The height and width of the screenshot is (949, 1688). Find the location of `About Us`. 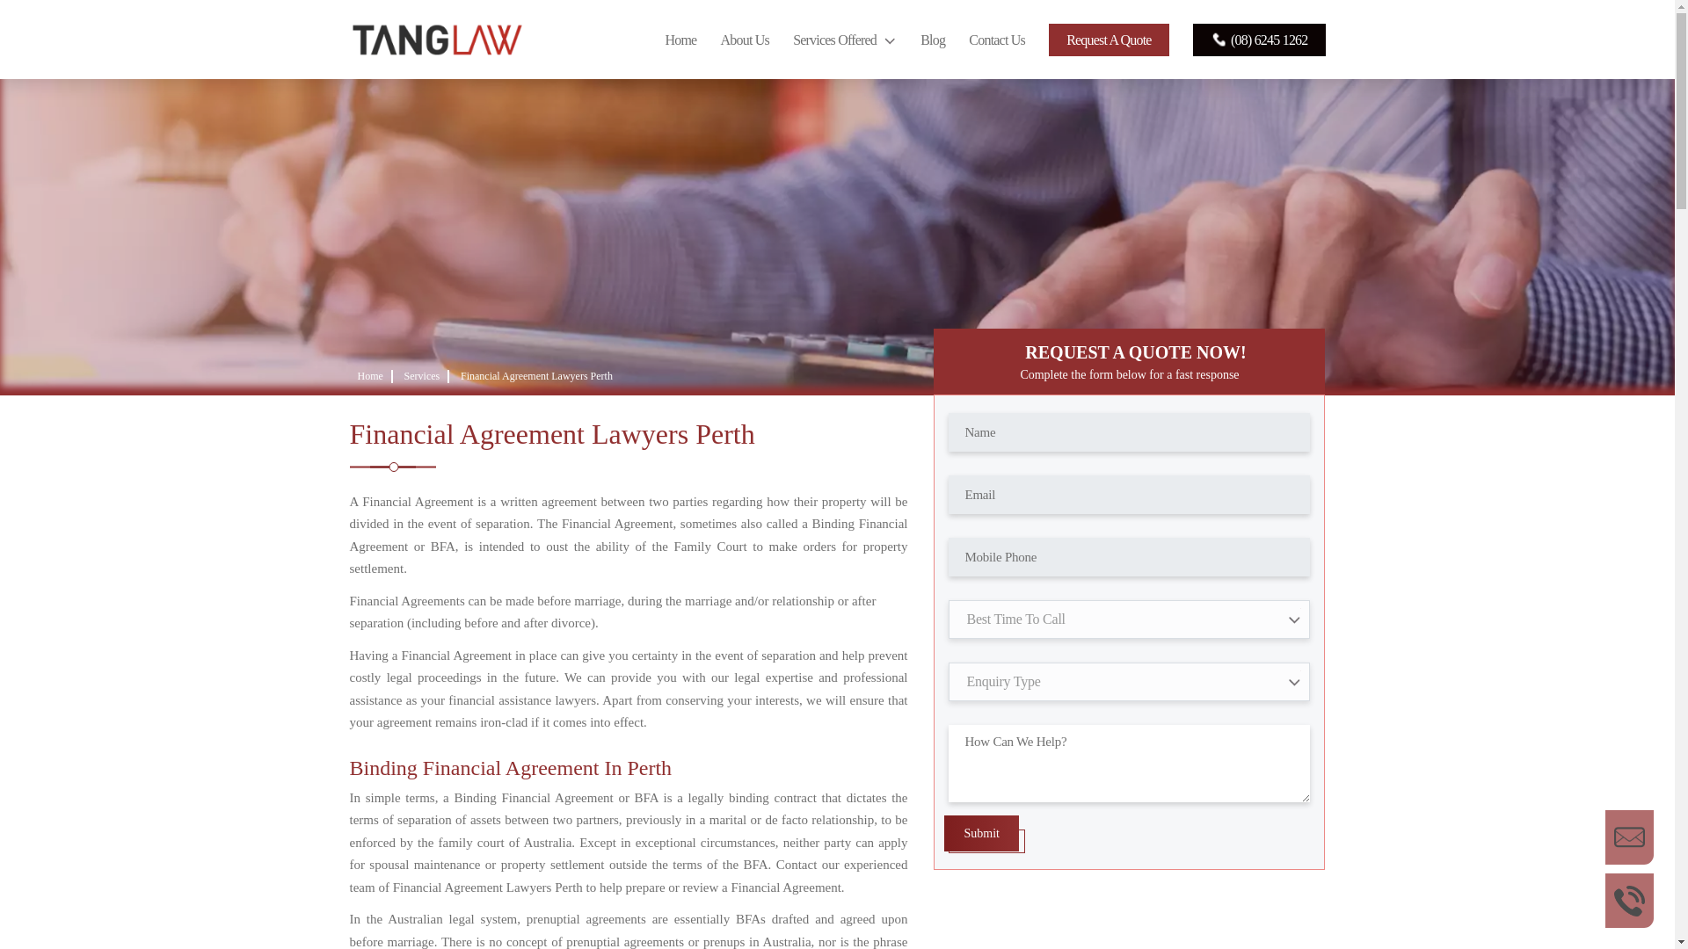

About Us is located at coordinates (745, 40).